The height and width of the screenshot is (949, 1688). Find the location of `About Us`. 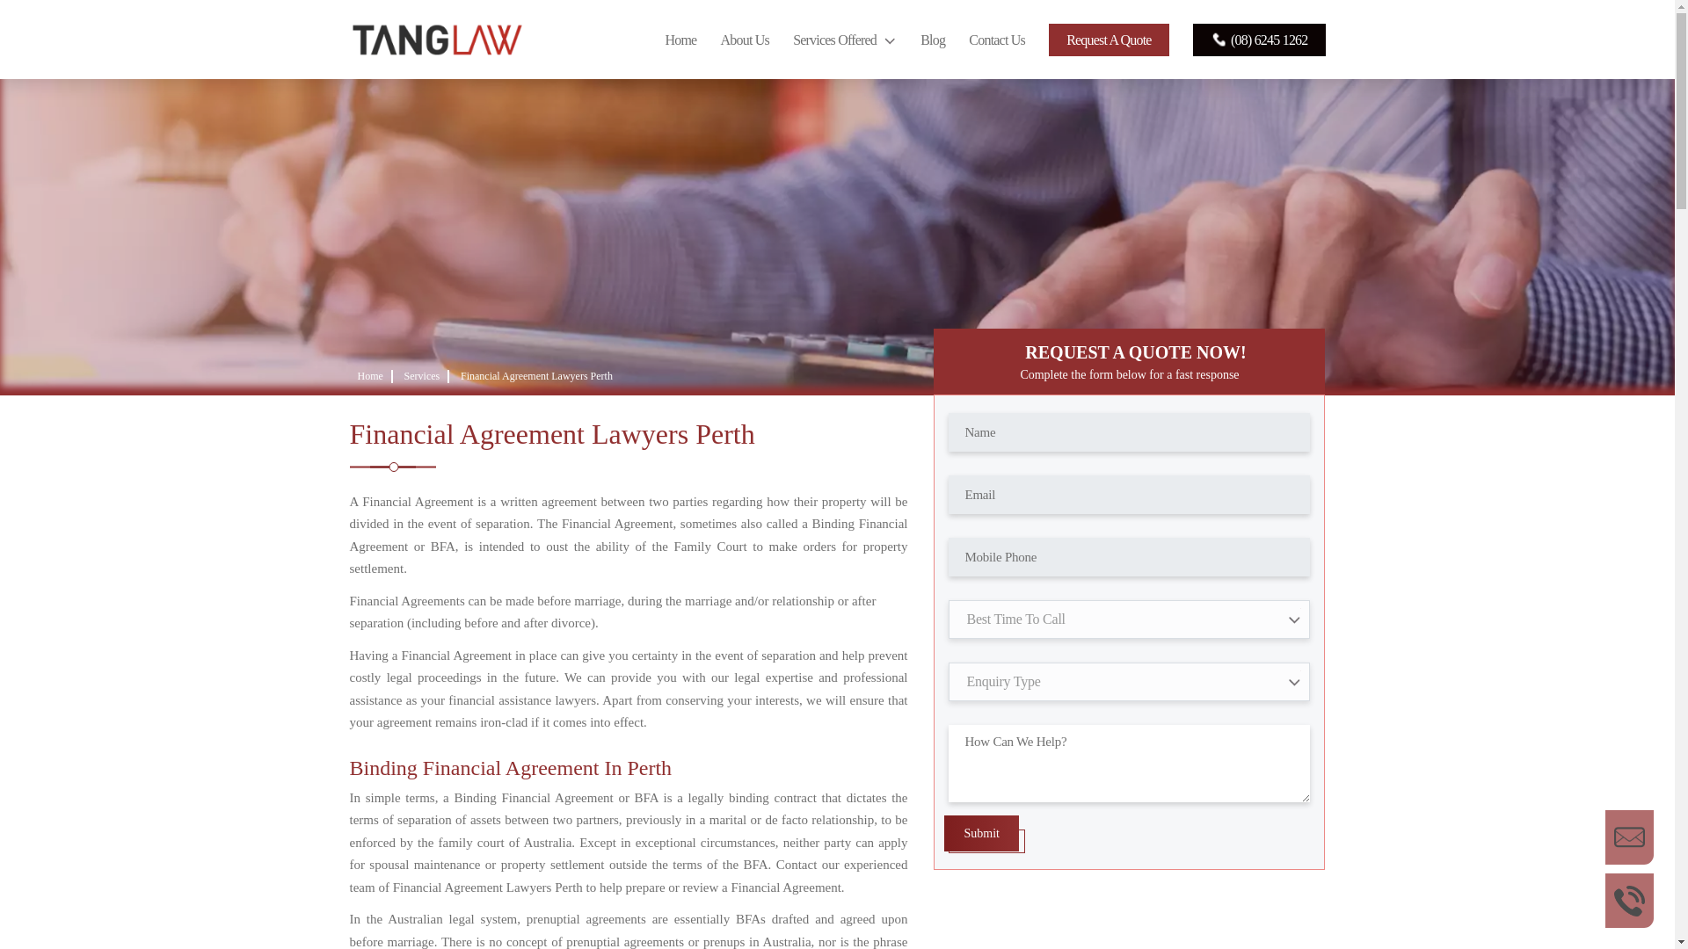

About Us is located at coordinates (745, 40).